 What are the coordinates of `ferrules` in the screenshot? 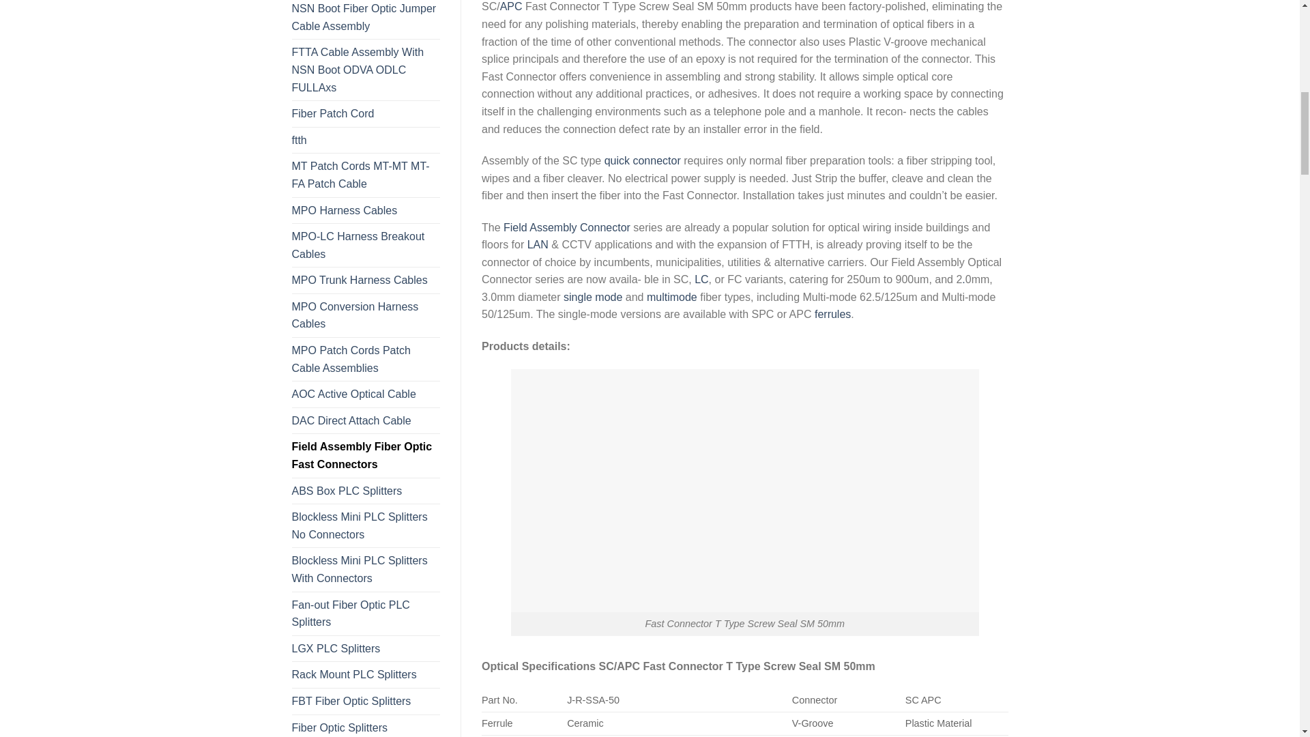 It's located at (832, 314).